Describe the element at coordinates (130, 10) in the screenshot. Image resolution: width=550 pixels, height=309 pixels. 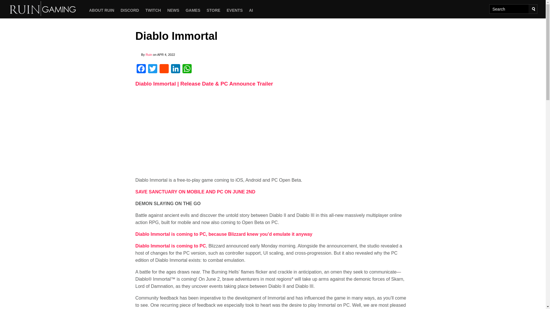
I see `DISCORD` at that location.